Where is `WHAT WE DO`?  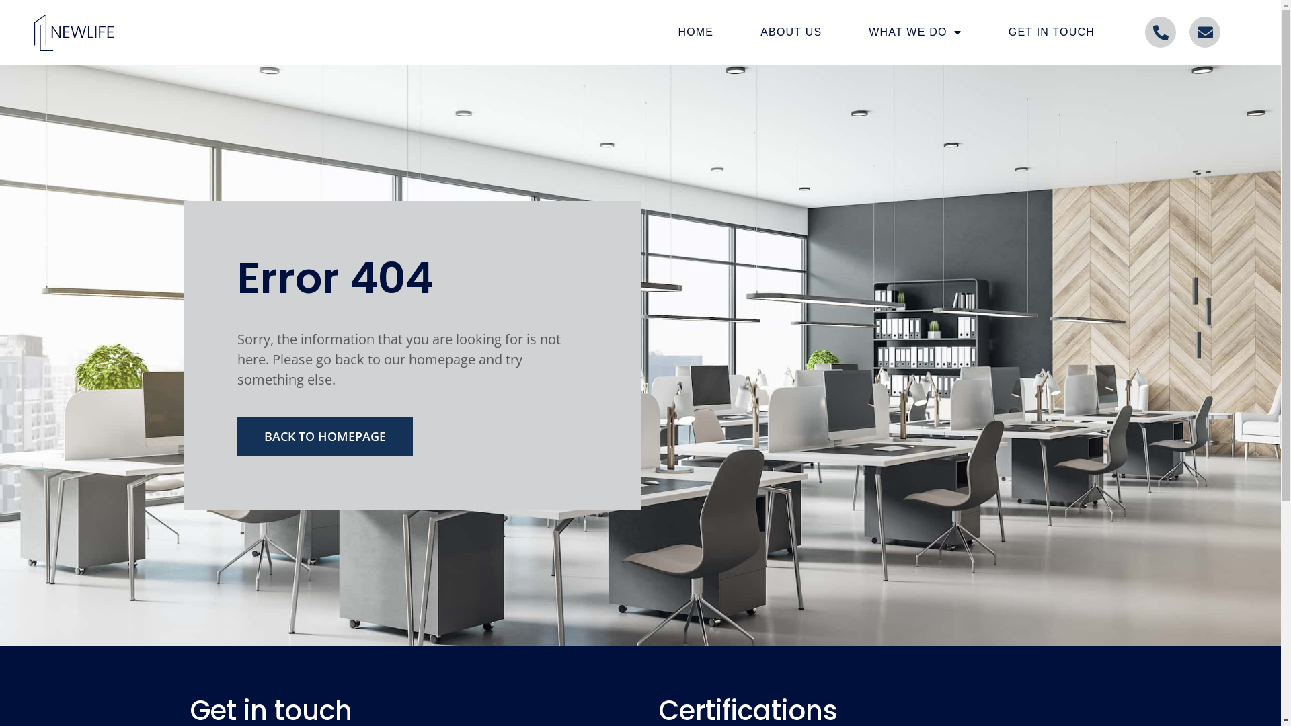
WHAT WE DO is located at coordinates (915, 32).